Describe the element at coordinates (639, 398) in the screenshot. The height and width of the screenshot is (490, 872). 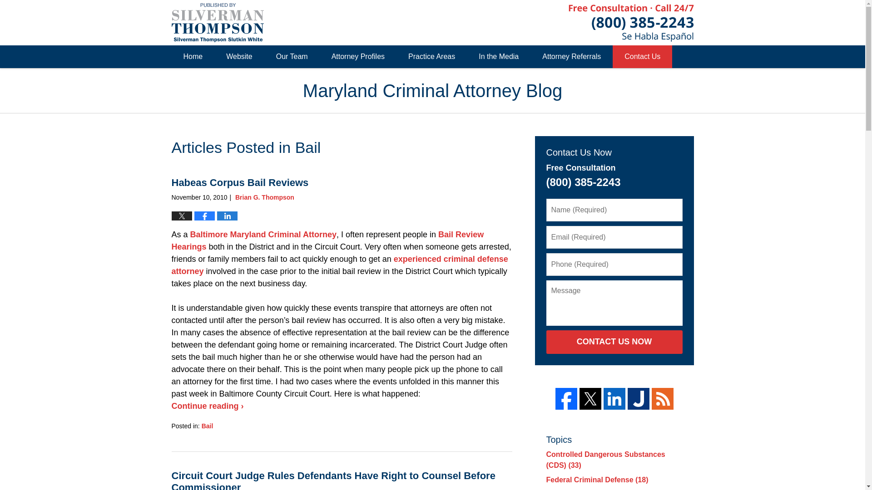
I see `Justia` at that location.